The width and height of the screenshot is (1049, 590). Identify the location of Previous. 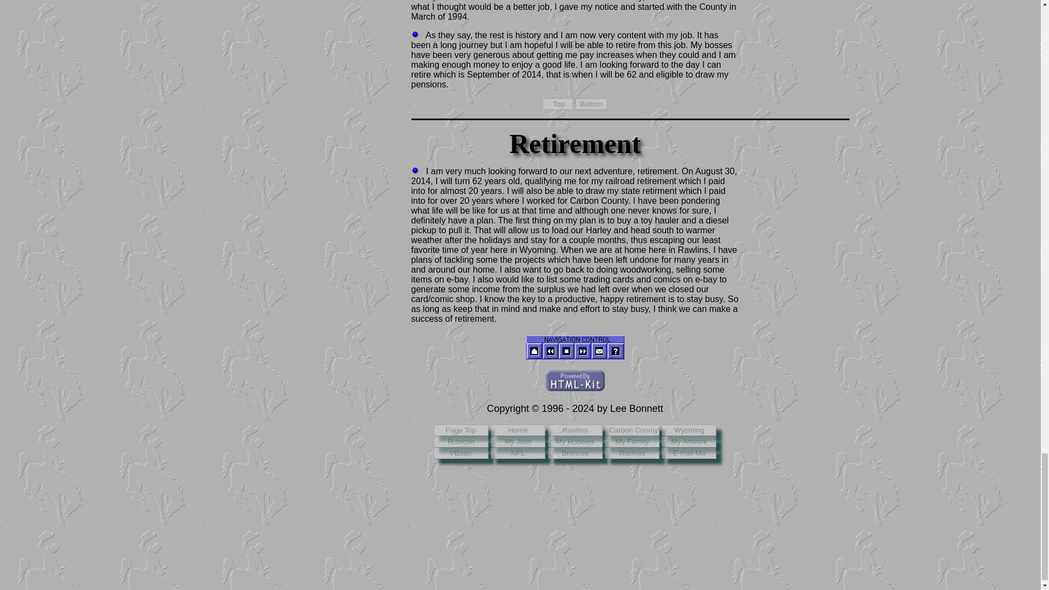
(550, 351).